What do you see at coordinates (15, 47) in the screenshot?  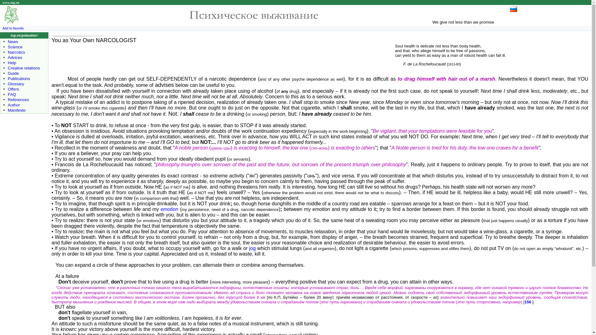 I see `Science` at bounding box center [15, 47].